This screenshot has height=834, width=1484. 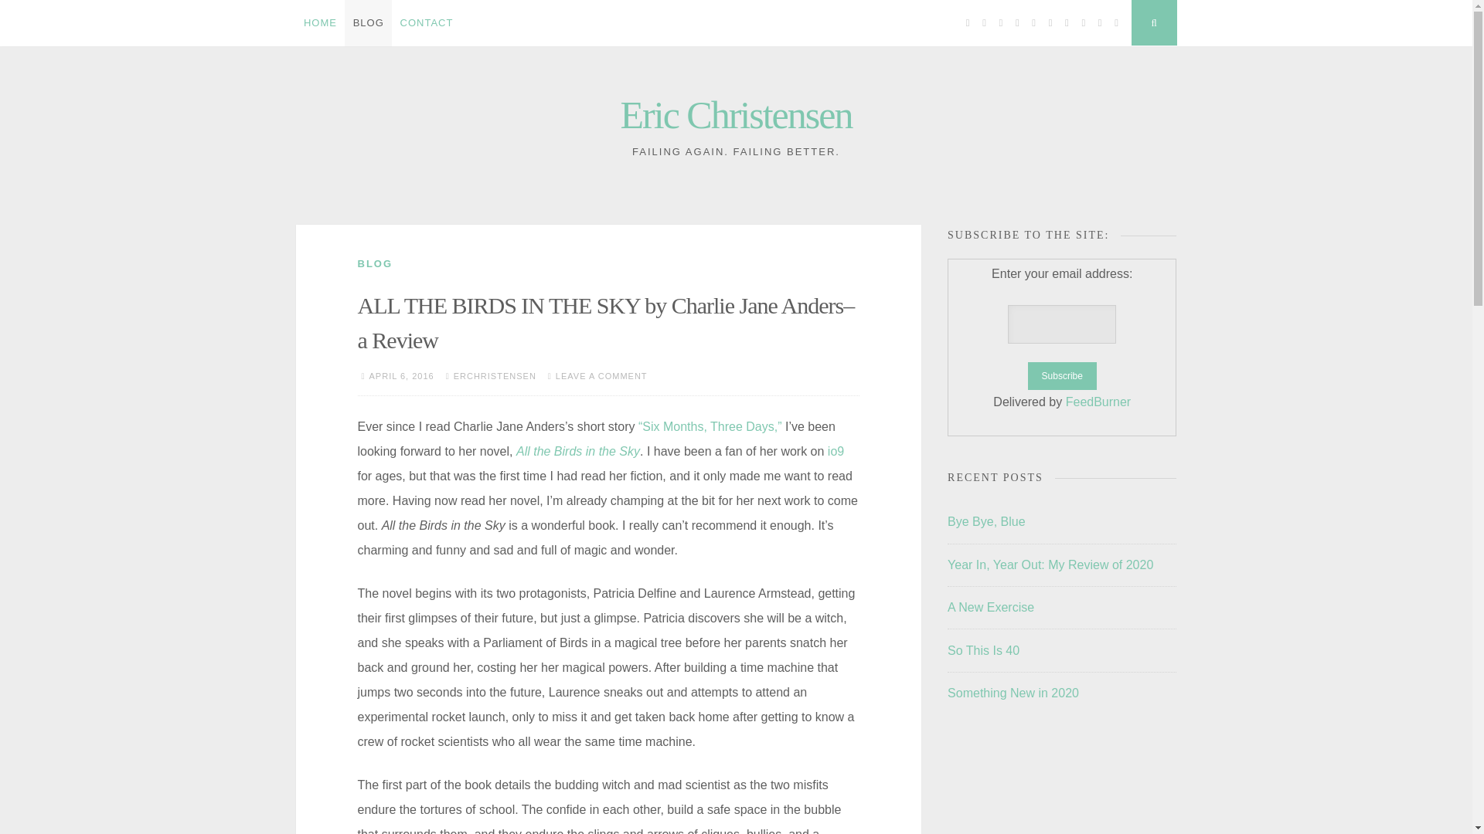 I want to click on BLOG, so click(x=368, y=23).